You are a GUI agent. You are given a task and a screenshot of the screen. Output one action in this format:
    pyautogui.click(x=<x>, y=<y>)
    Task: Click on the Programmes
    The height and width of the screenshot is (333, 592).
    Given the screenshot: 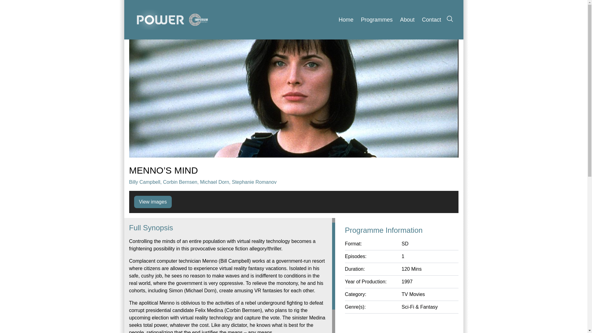 What is the action you would take?
    pyautogui.click(x=376, y=20)
    